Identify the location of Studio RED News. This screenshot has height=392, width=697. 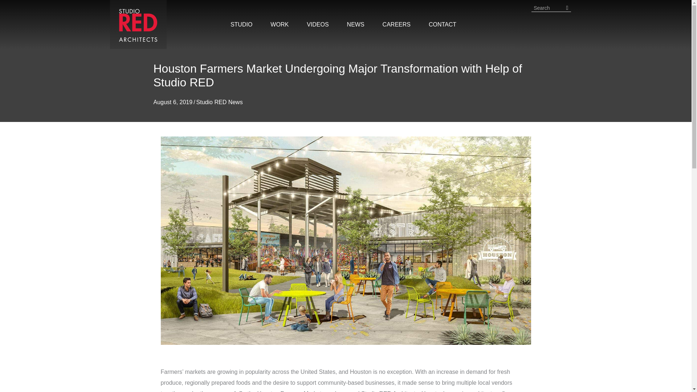
(219, 102).